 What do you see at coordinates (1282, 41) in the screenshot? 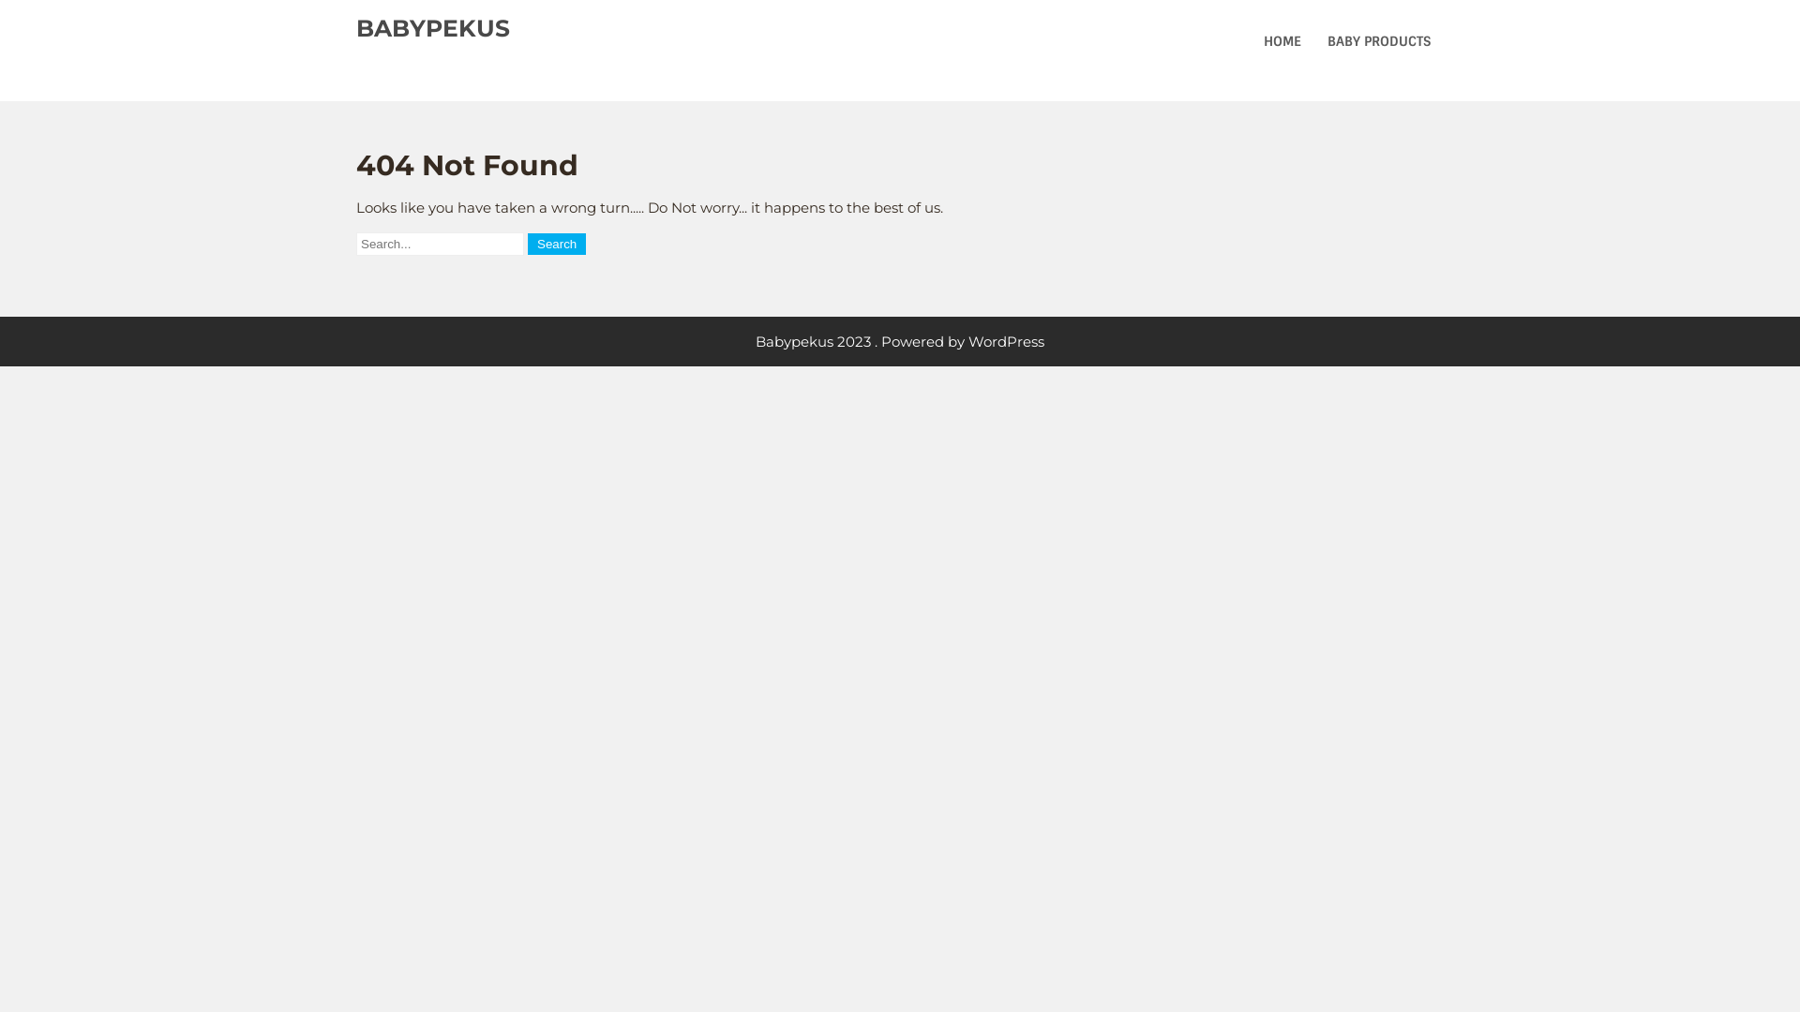
I see `HOME` at bounding box center [1282, 41].